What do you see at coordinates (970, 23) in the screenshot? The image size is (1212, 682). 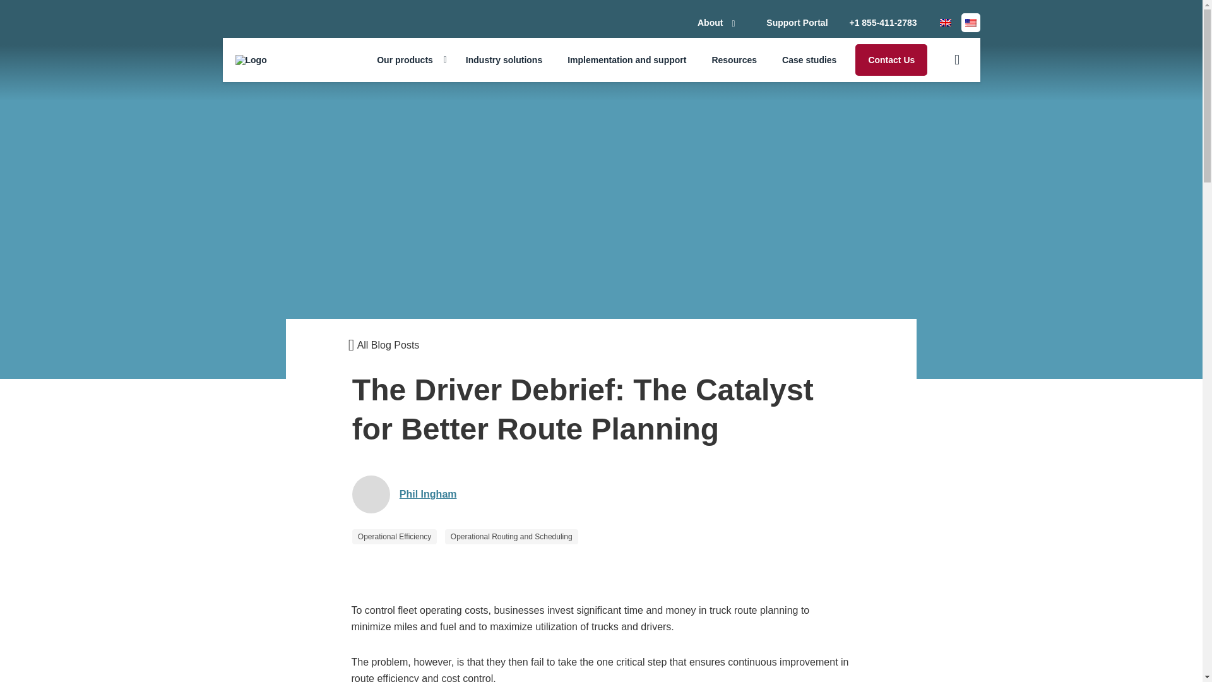 I see `English - US` at bounding box center [970, 23].